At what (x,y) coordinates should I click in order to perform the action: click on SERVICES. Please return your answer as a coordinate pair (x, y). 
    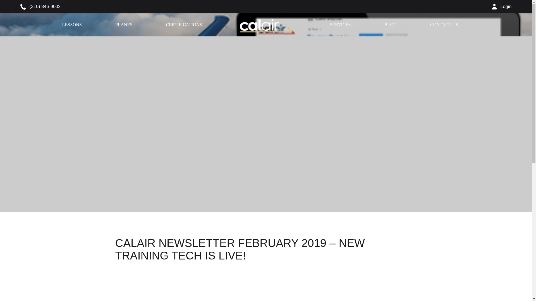
    Looking at the image, I should click on (340, 25).